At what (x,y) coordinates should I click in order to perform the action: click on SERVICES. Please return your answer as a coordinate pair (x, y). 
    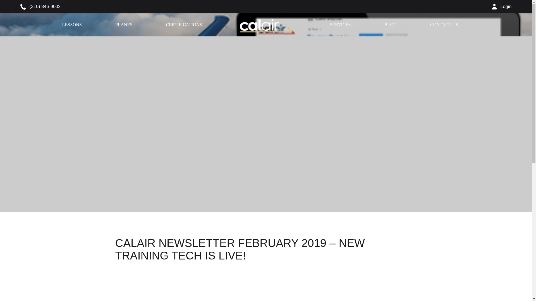
    Looking at the image, I should click on (340, 25).